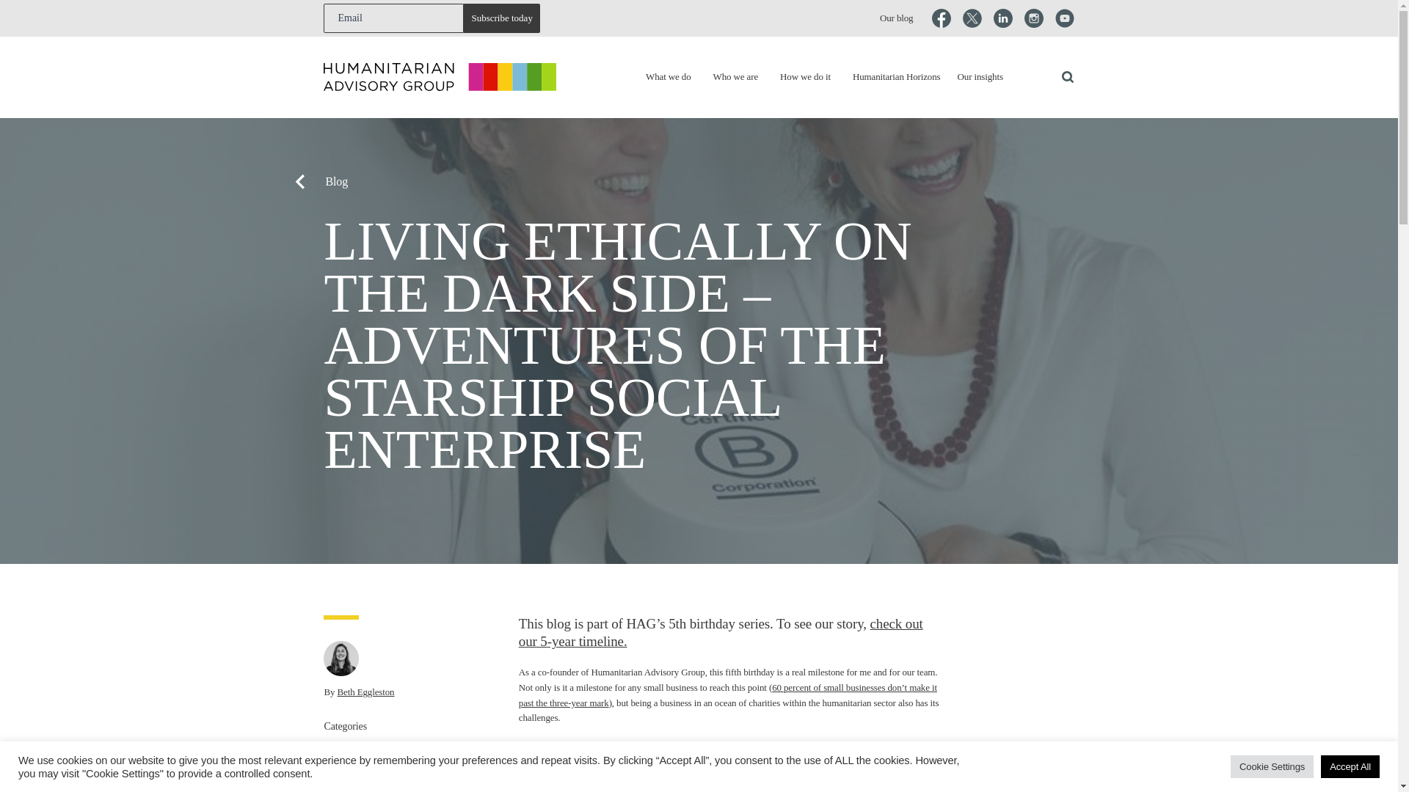 This screenshot has height=792, width=1409. I want to click on Subscribe today, so click(501, 18).